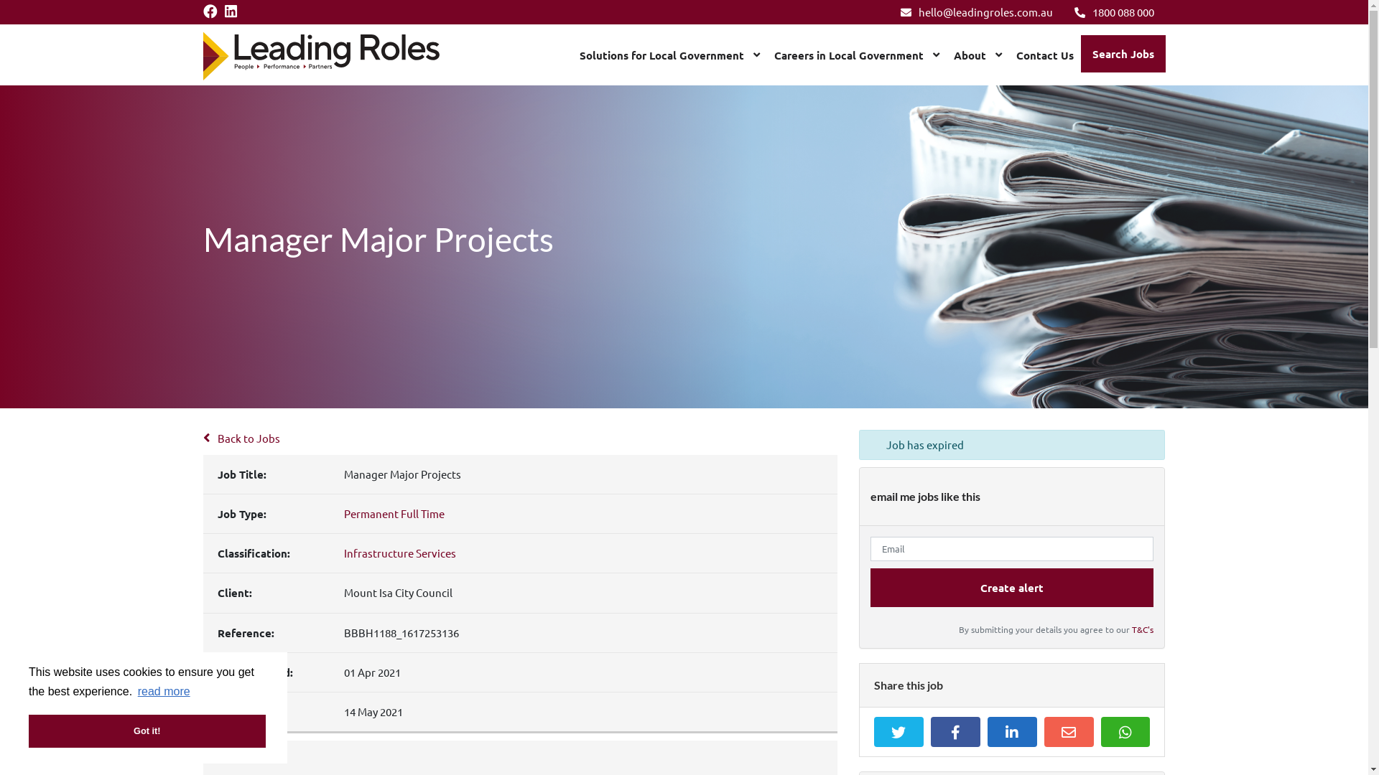  Describe the element at coordinates (1115, 11) in the screenshot. I see `1800 088 000` at that location.